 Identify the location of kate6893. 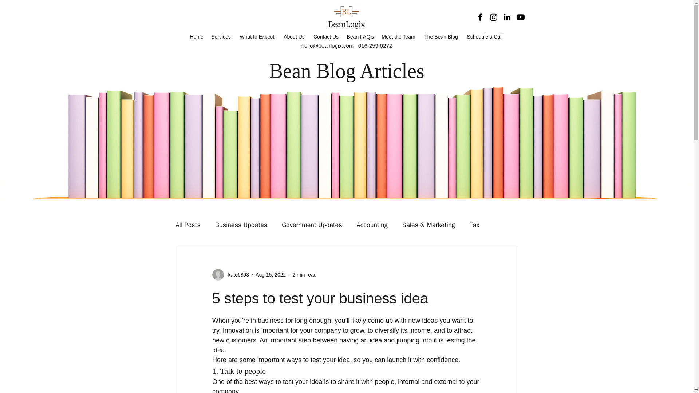
(236, 275).